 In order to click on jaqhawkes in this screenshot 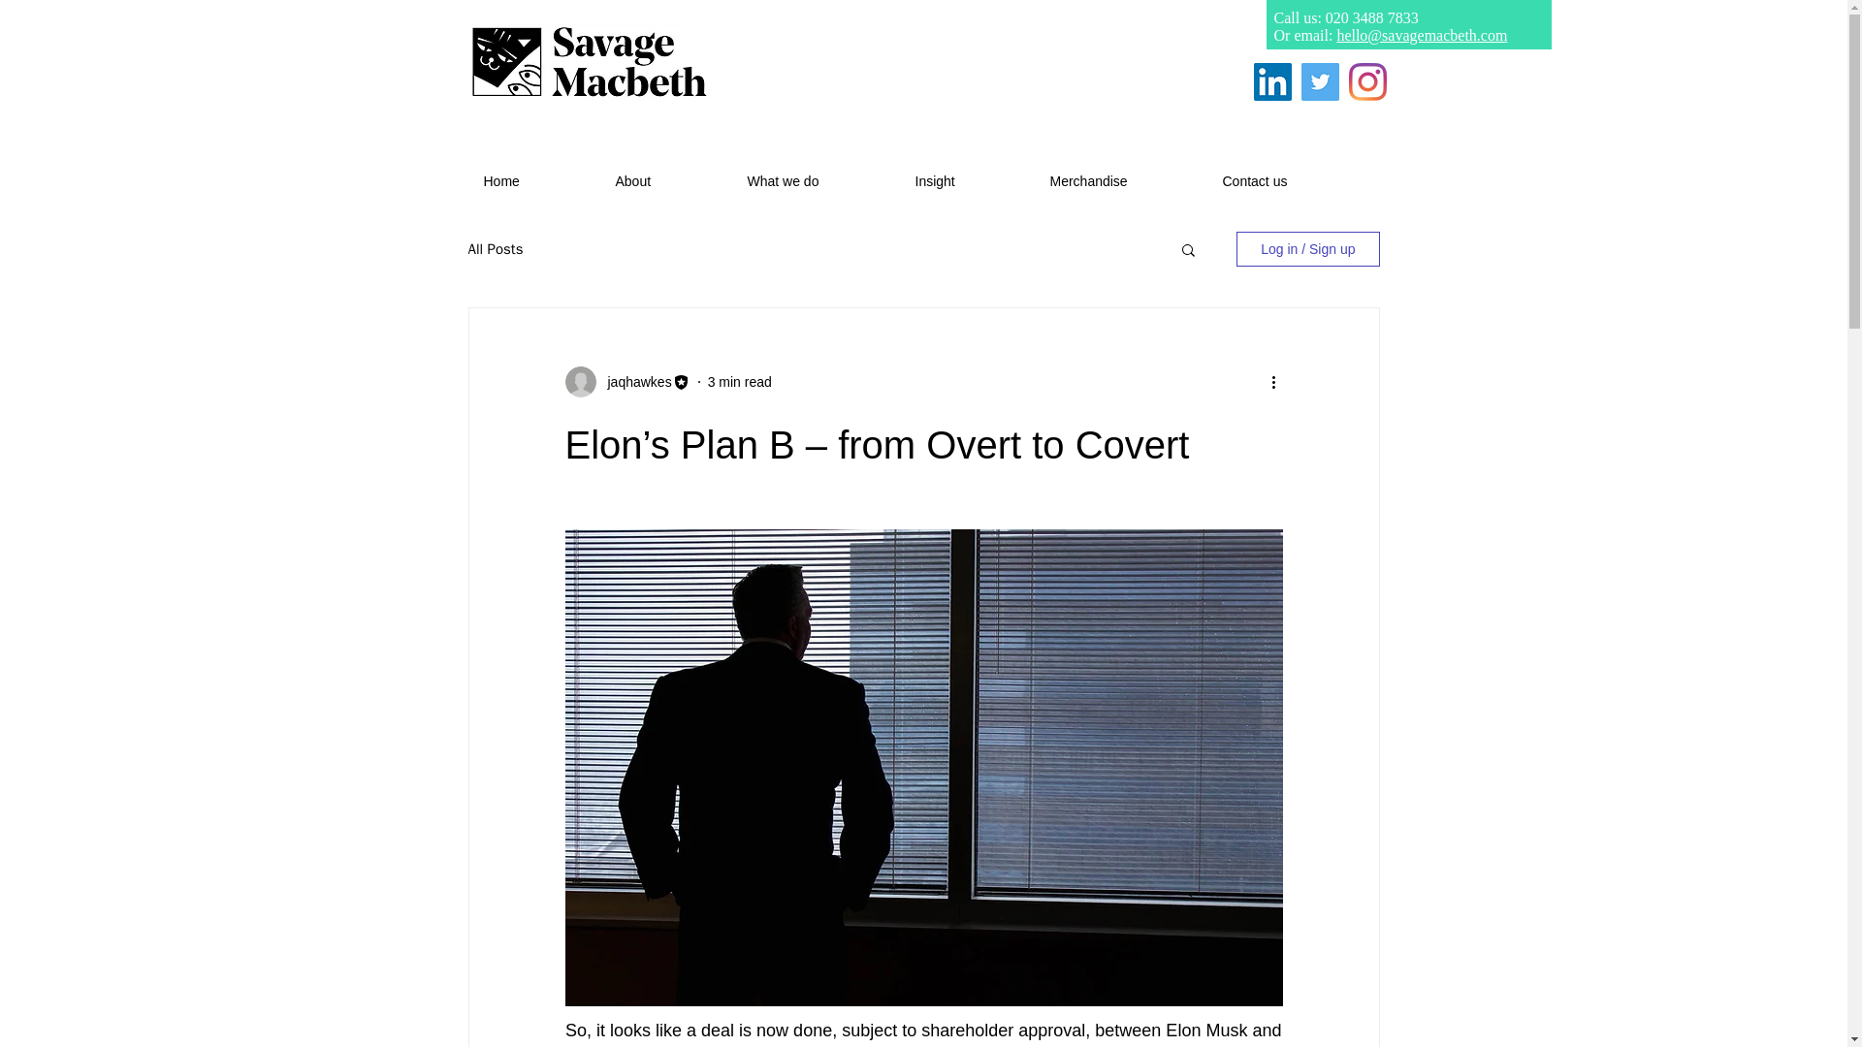, I will do `click(632, 382)`.